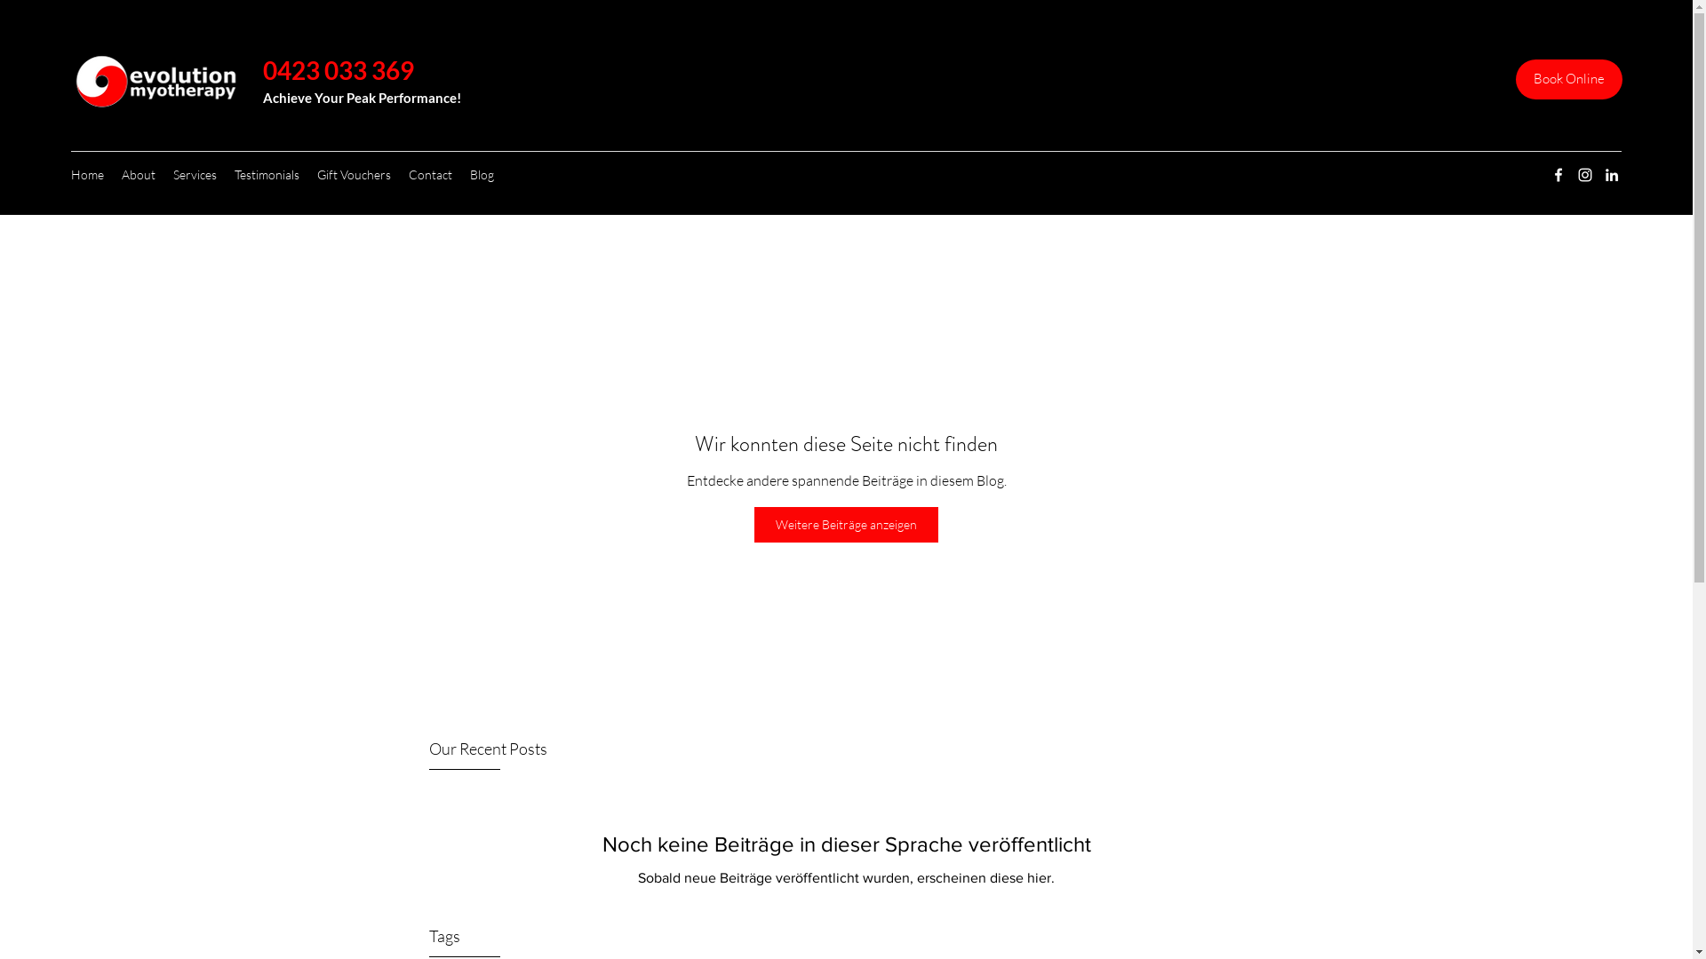 Image resolution: width=1706 pixels, height=959 pixels. I want to click on Gift Vouchers, so click(354, 175).